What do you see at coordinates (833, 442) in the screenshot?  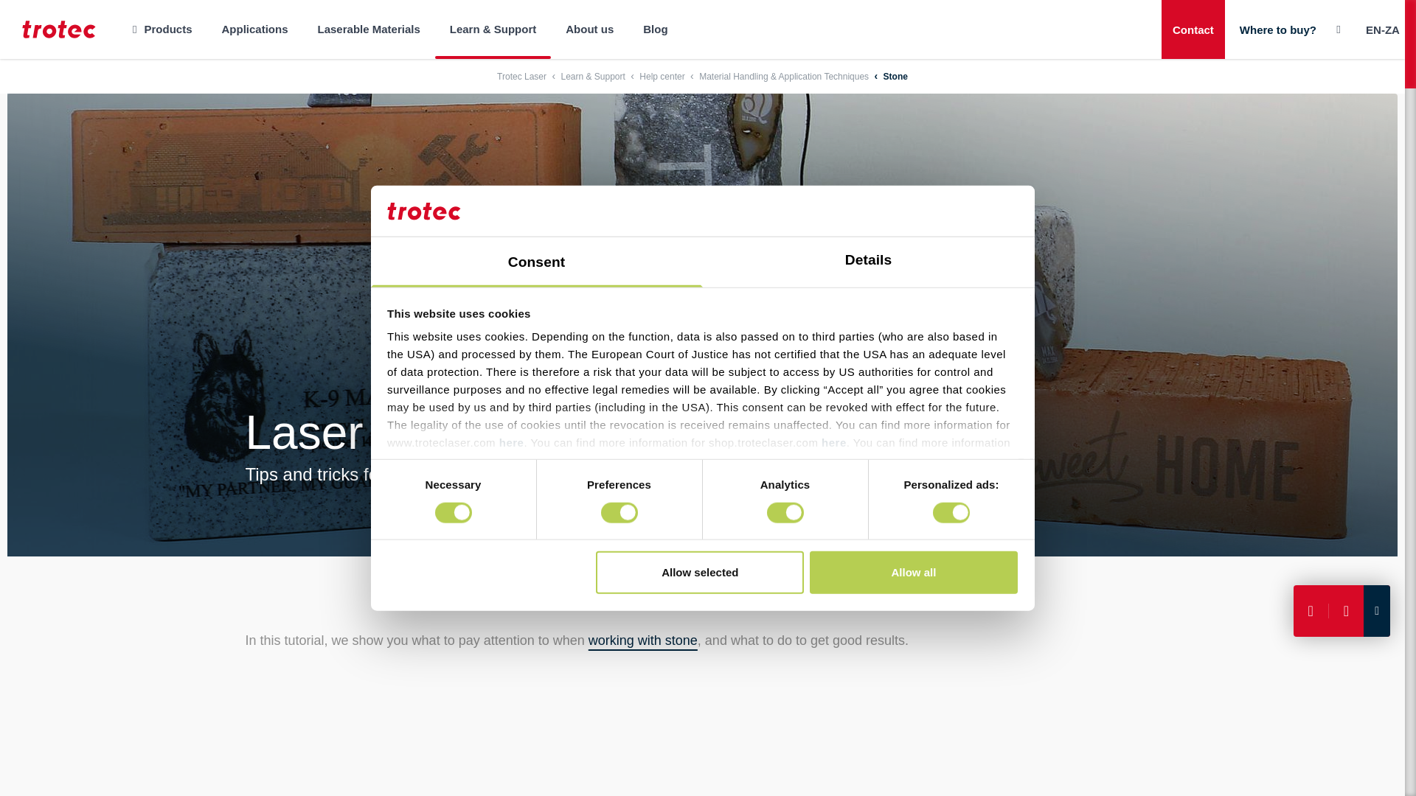 I see `here` at bounding box center [833, 442].